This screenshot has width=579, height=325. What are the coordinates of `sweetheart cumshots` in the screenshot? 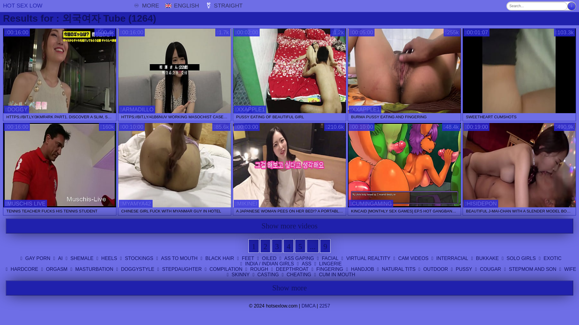 It's located at (519, 71).